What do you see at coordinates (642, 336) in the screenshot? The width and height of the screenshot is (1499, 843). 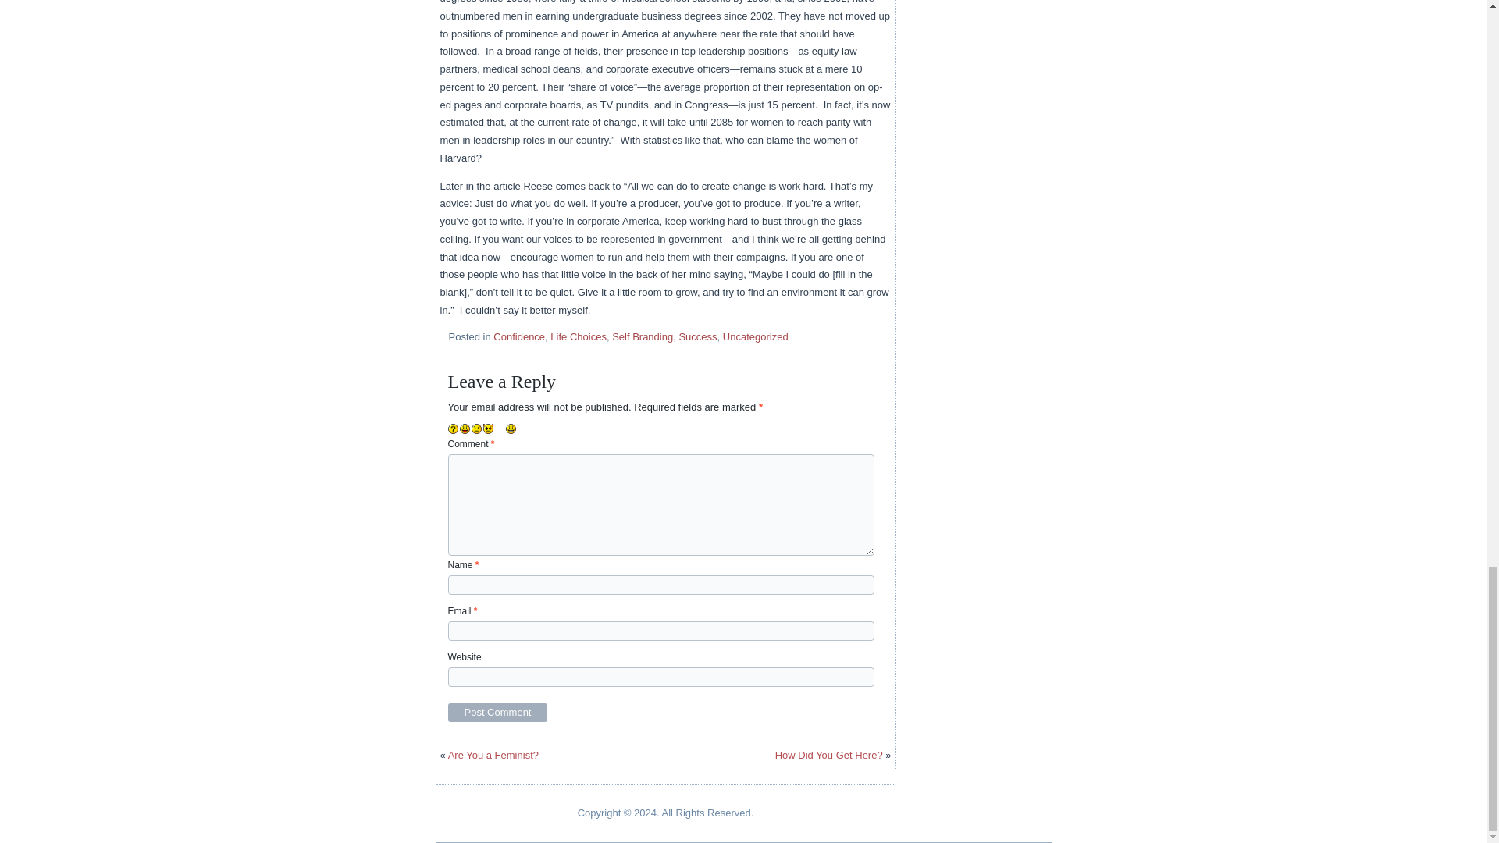 I see `Self Branding` at bounding box center [642, 336].